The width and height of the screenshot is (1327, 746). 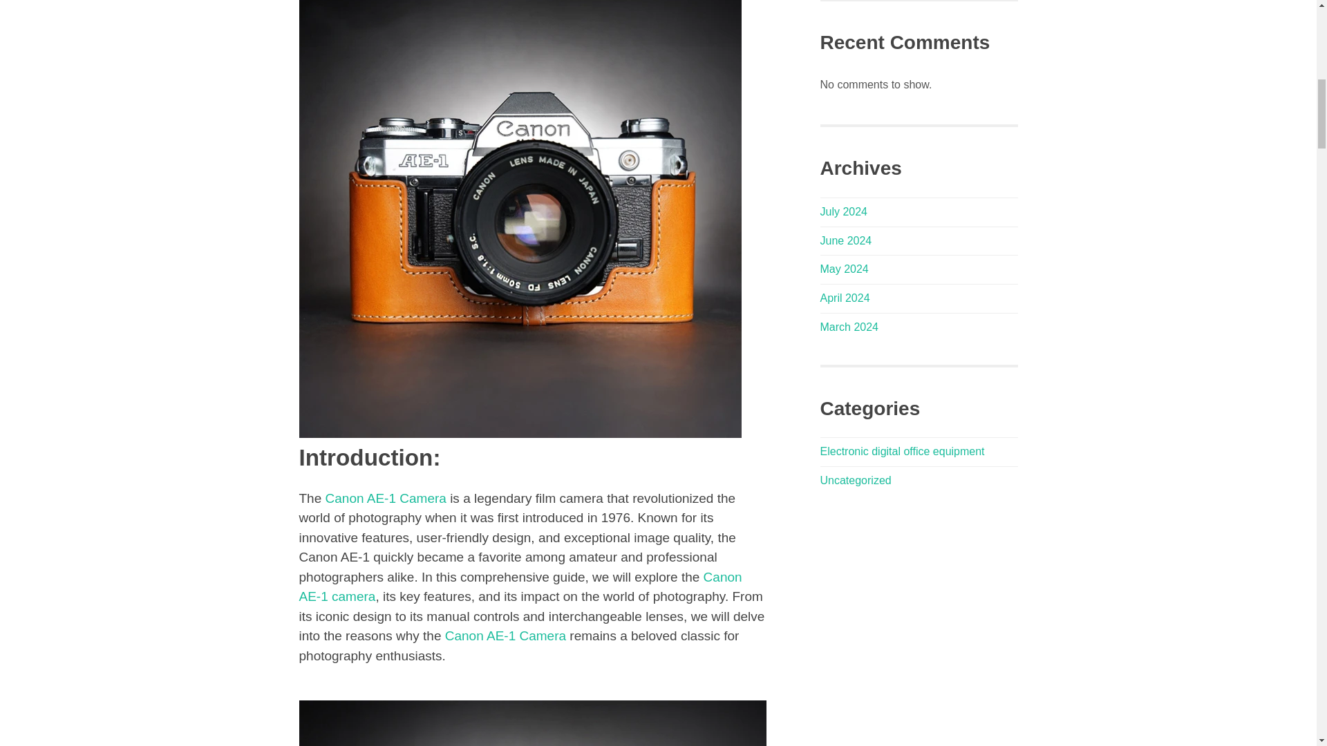 I want to click on Canon AE-1 camera, so click(x=520, y=587).